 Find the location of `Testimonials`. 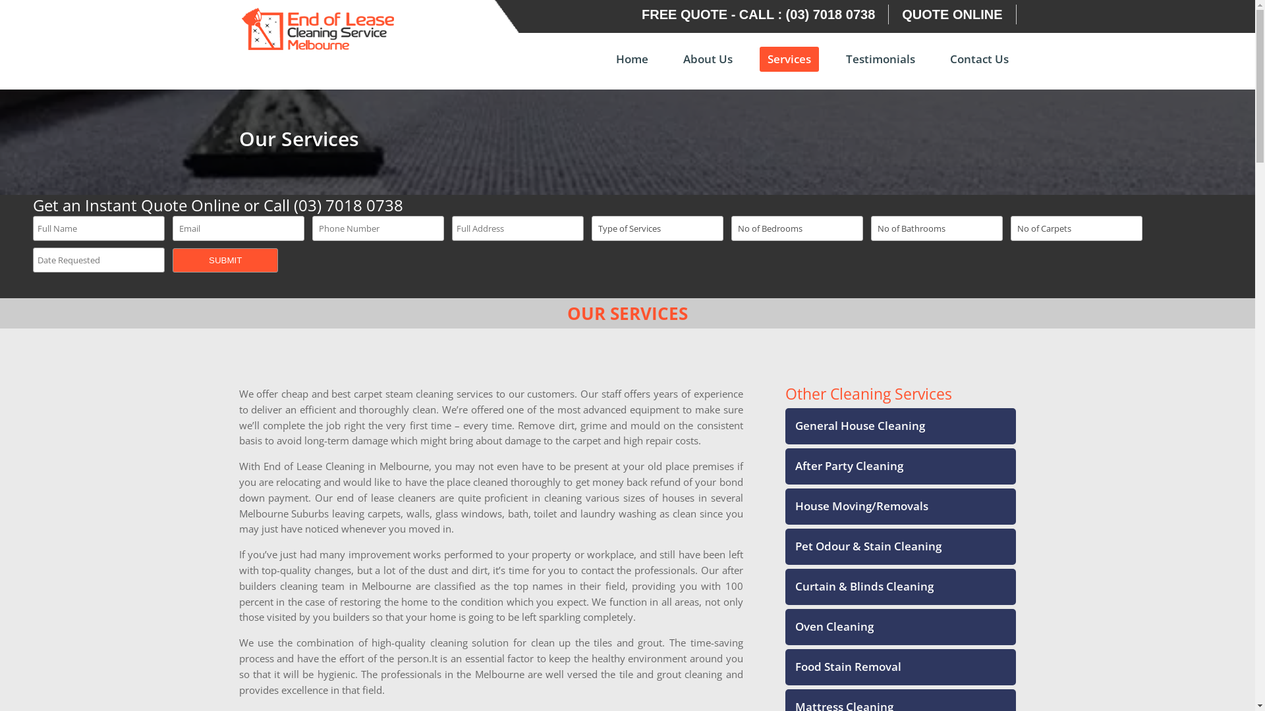

Testimonials is located at coordinates (880, 68).